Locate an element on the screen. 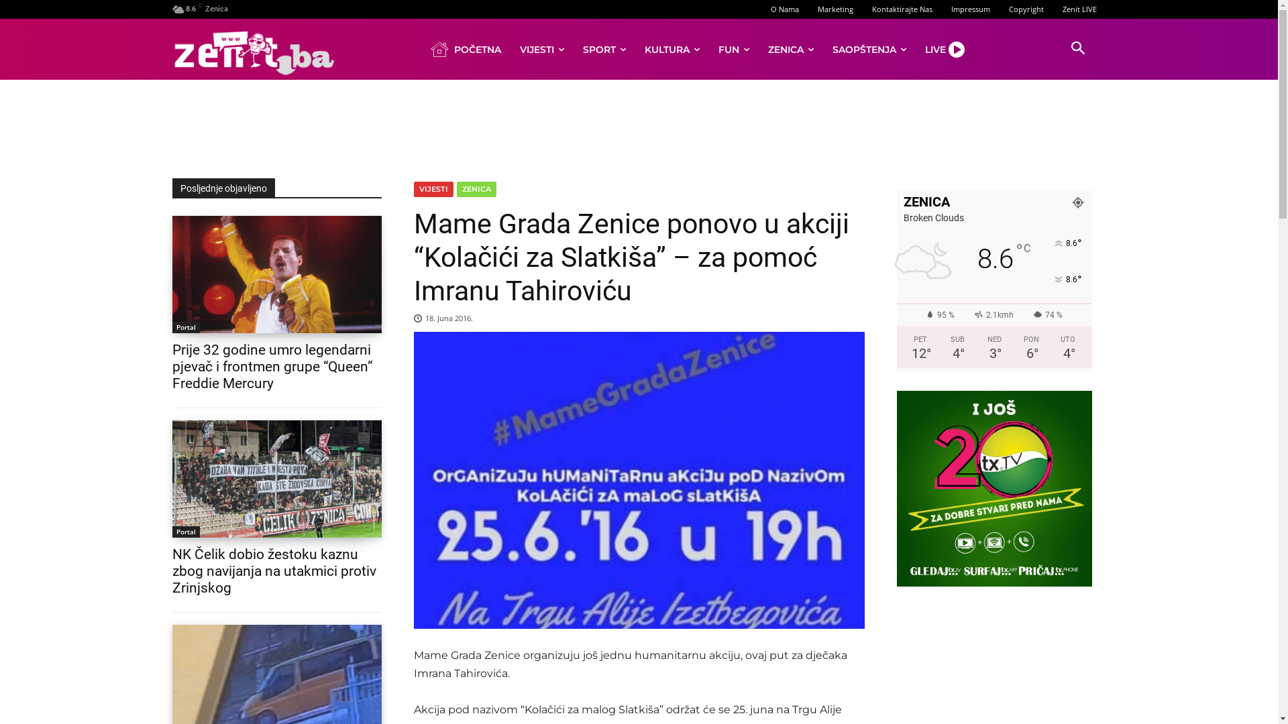 This screenshot has width=1288, height=724. Advertisement is located at coordinates (639, 126).